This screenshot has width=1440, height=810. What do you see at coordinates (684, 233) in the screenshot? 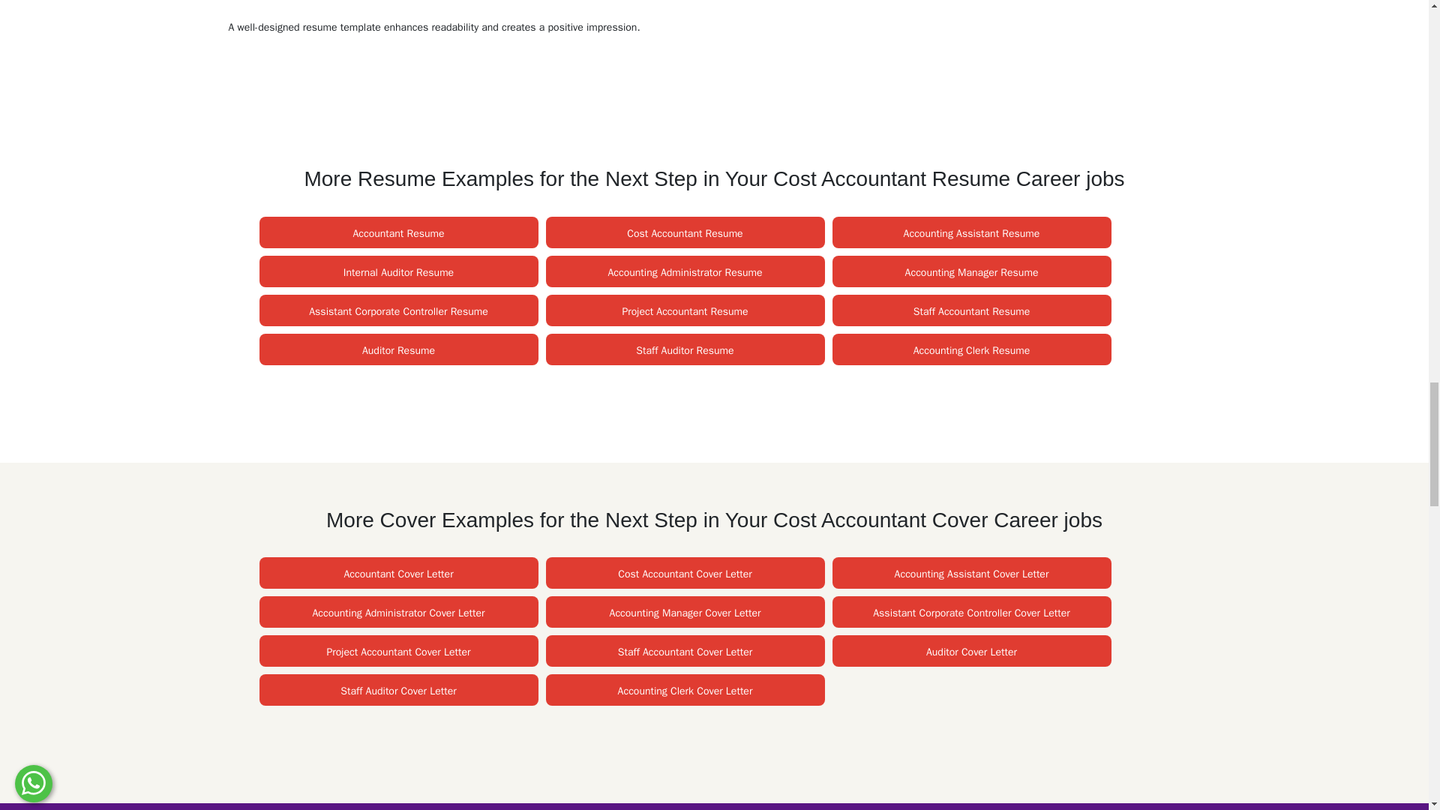
I see `Cost Accountant Resume` at bounding box center [684, 233].